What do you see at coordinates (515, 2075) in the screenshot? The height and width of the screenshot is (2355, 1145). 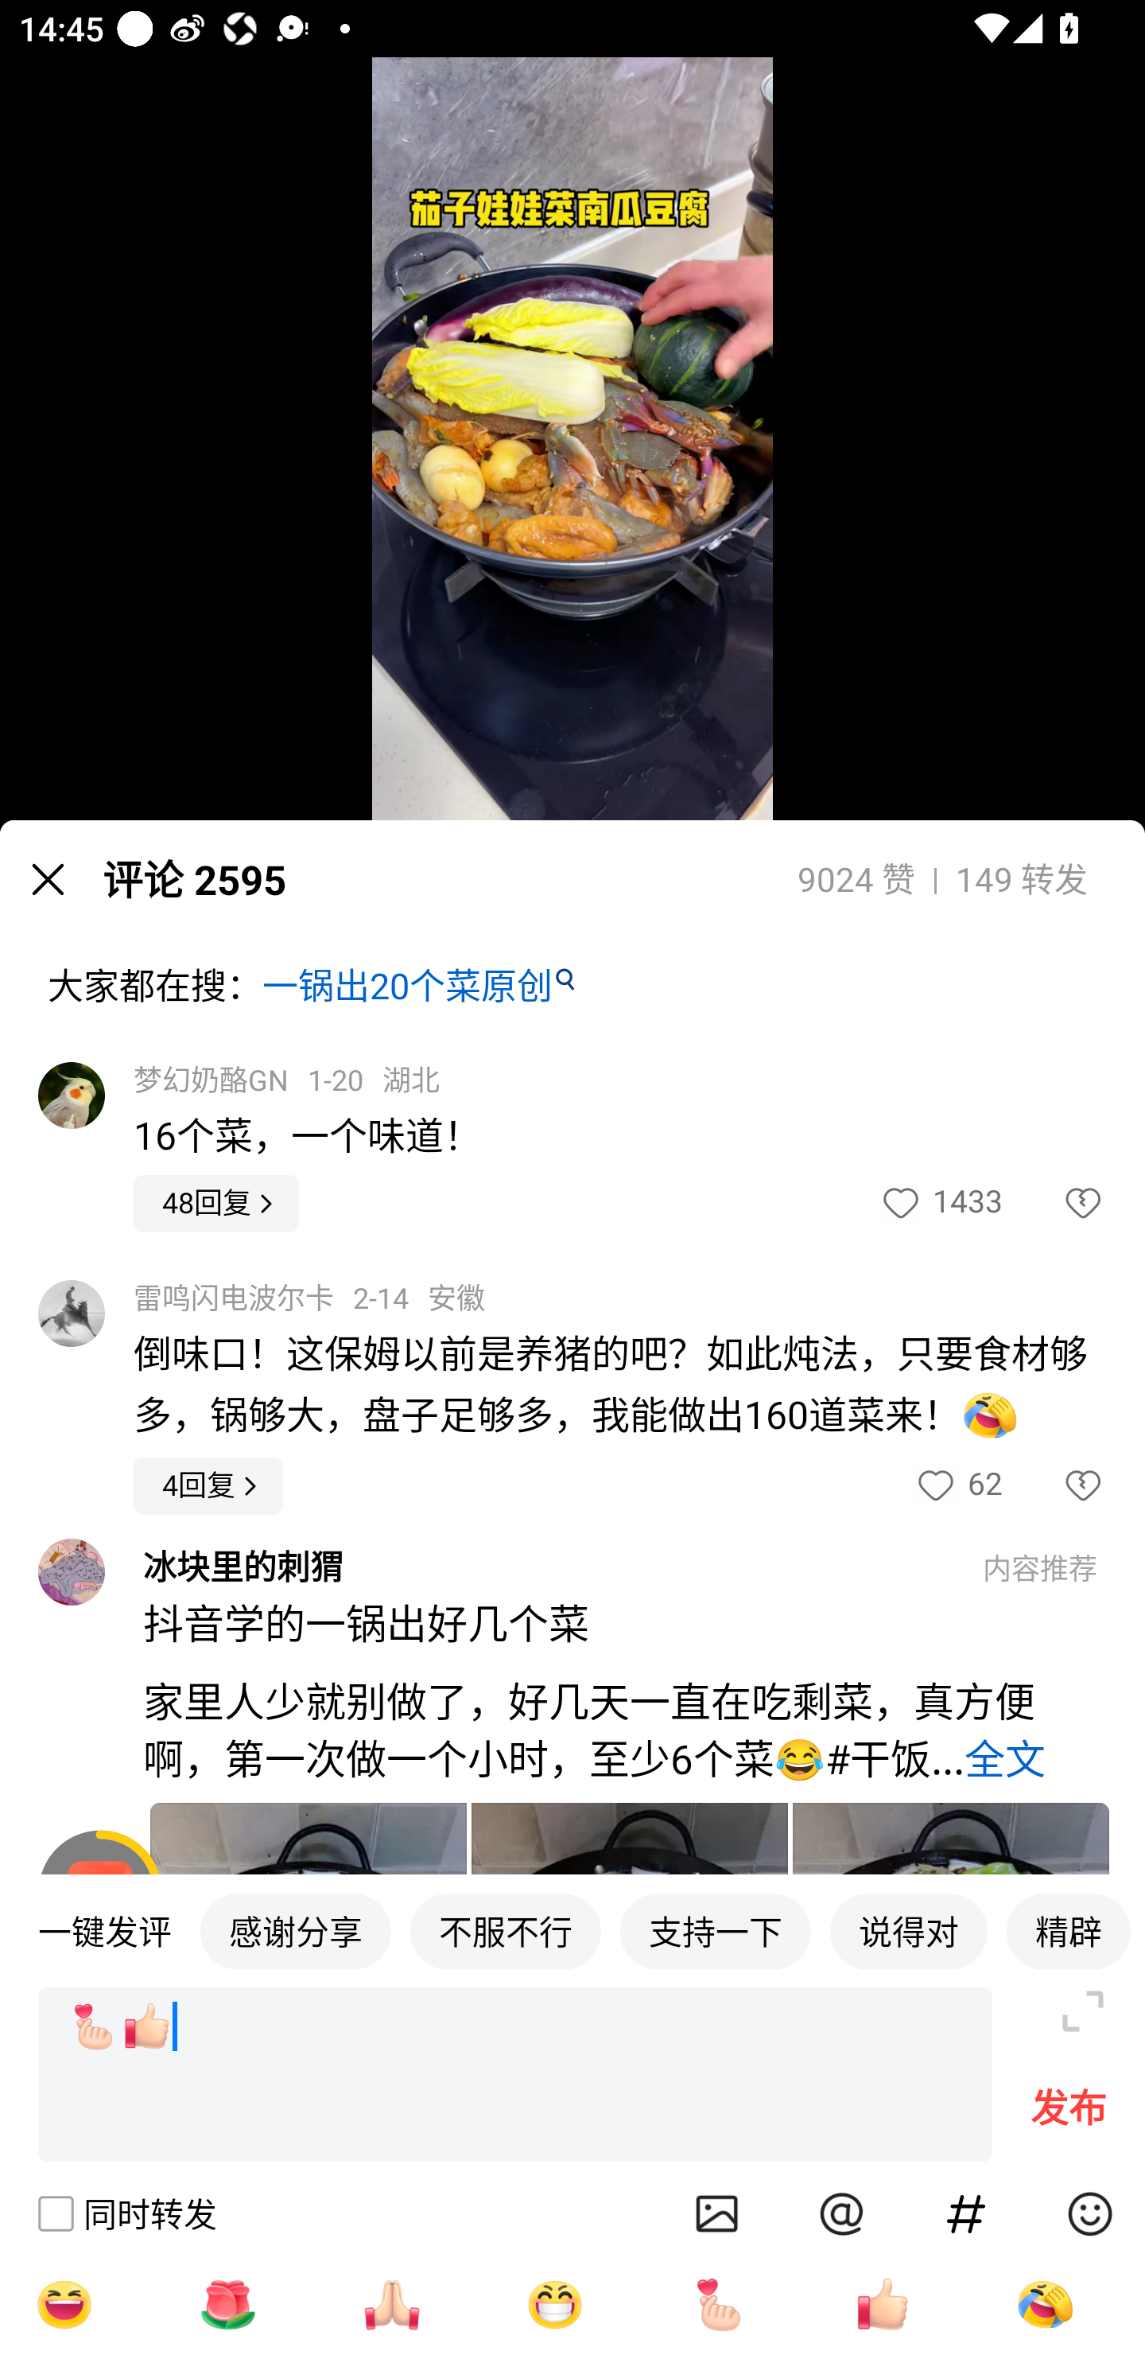 I see `[比心][赞]` at bounding box center [515, 2075].